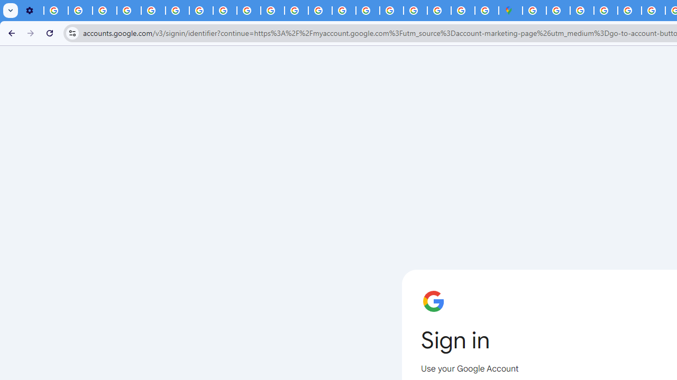 The width and height of the screenshot is (677, 380). What do you see at coordinates (272, 11) in the screenshot?
I see `Privacy Checkup` at bounding box center [272, 11].